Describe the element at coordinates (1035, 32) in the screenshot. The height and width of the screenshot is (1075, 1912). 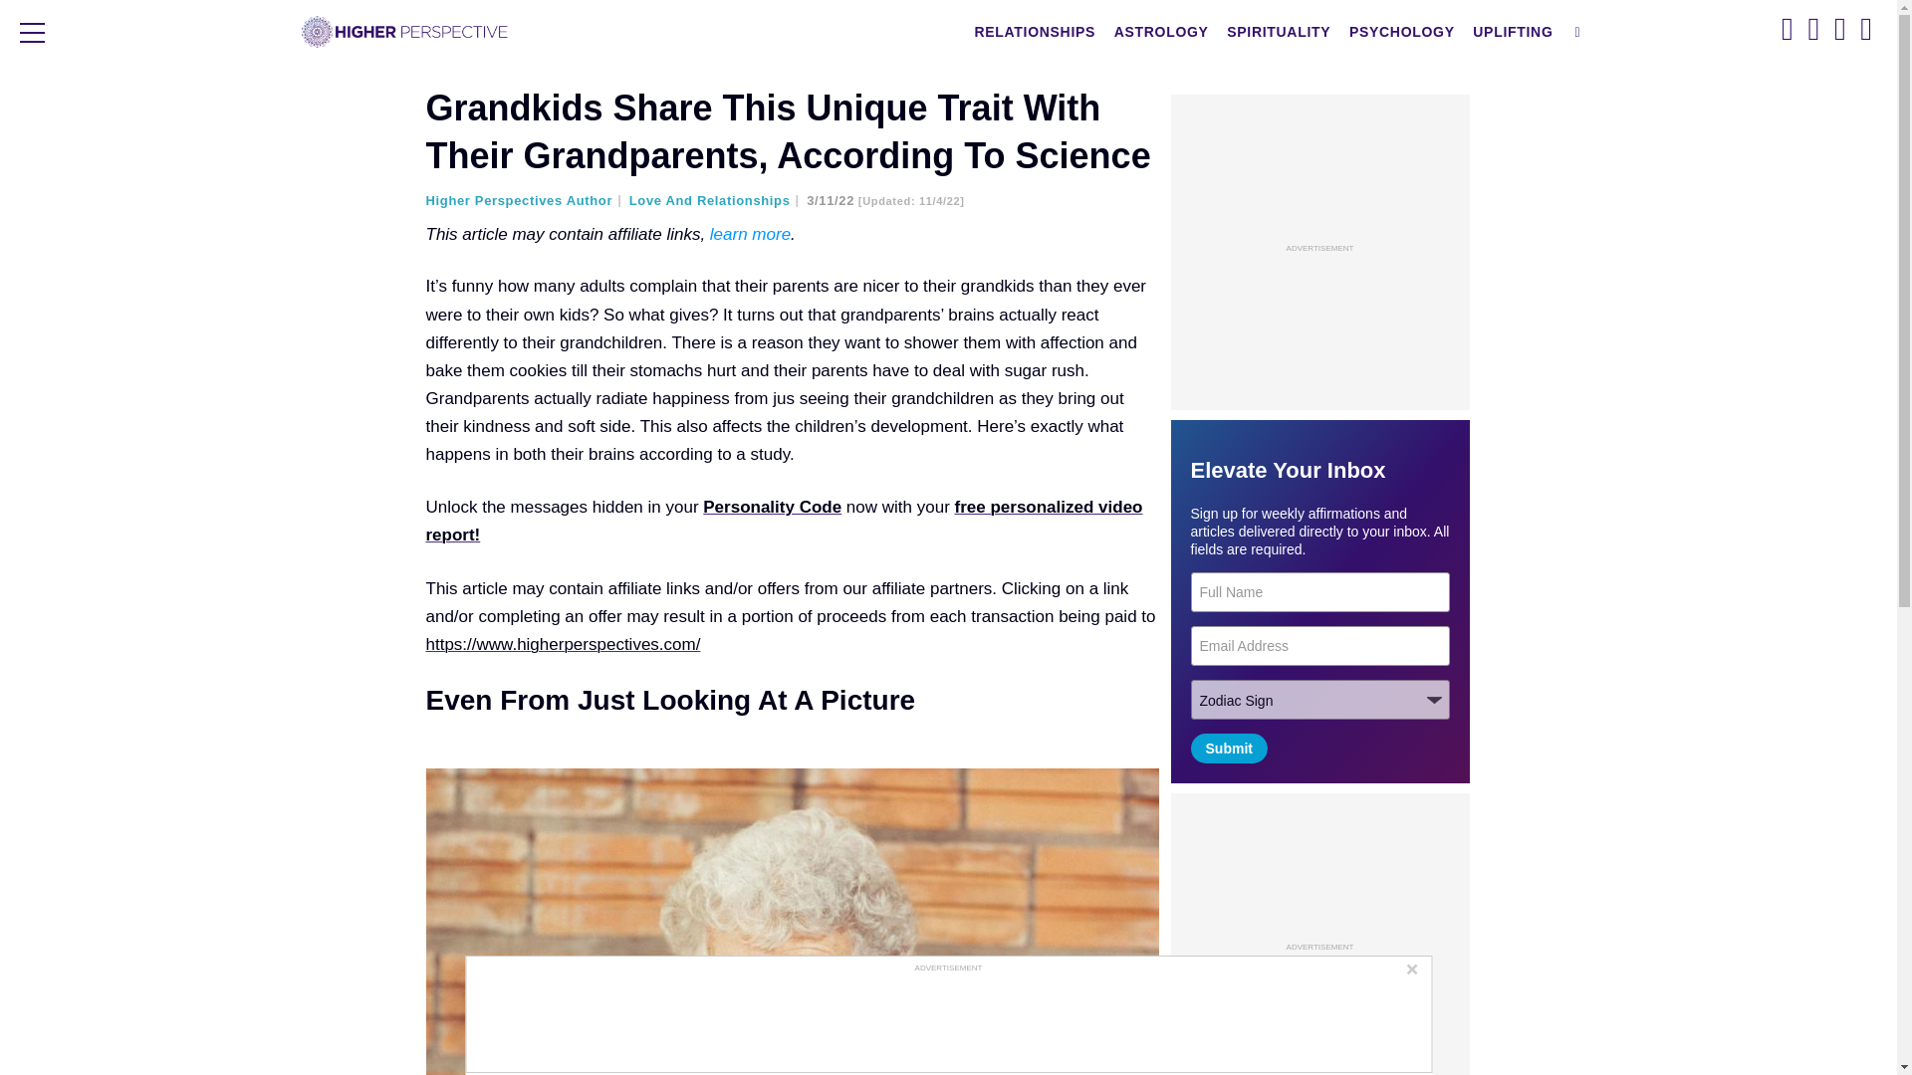
I see `RELATIONSHIPS` at that location.